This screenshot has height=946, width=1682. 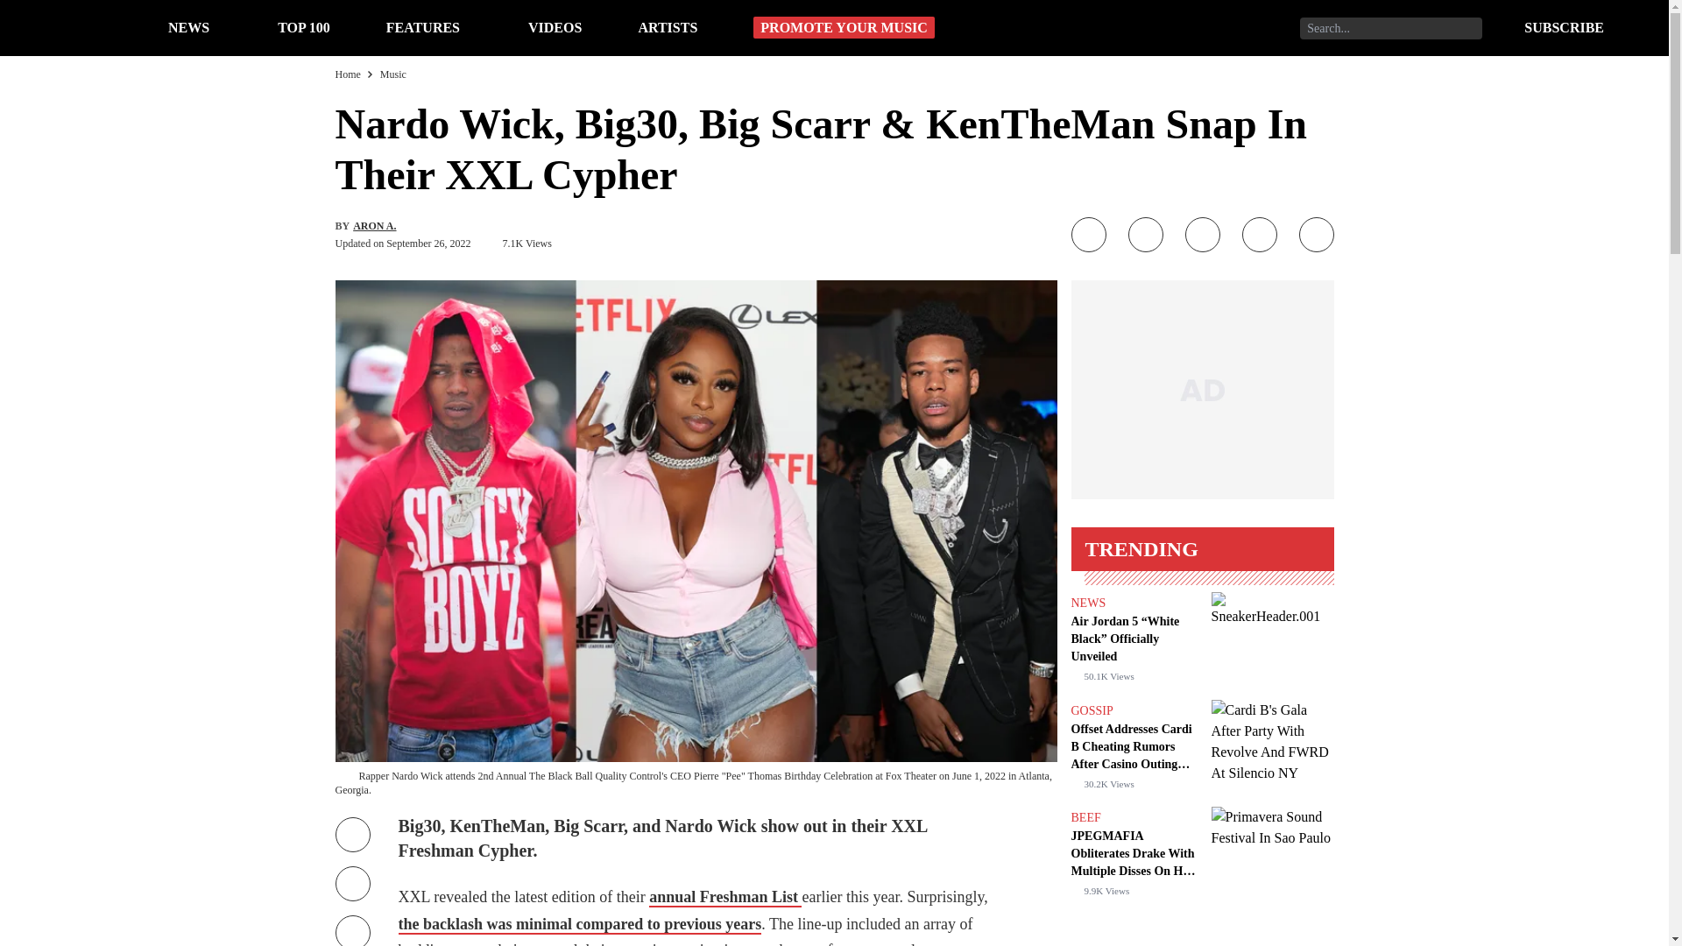 What do you see at coordinates (428, 244) in the screenshot?
I see `September 26, 2022` at bounding box center [428, 244].